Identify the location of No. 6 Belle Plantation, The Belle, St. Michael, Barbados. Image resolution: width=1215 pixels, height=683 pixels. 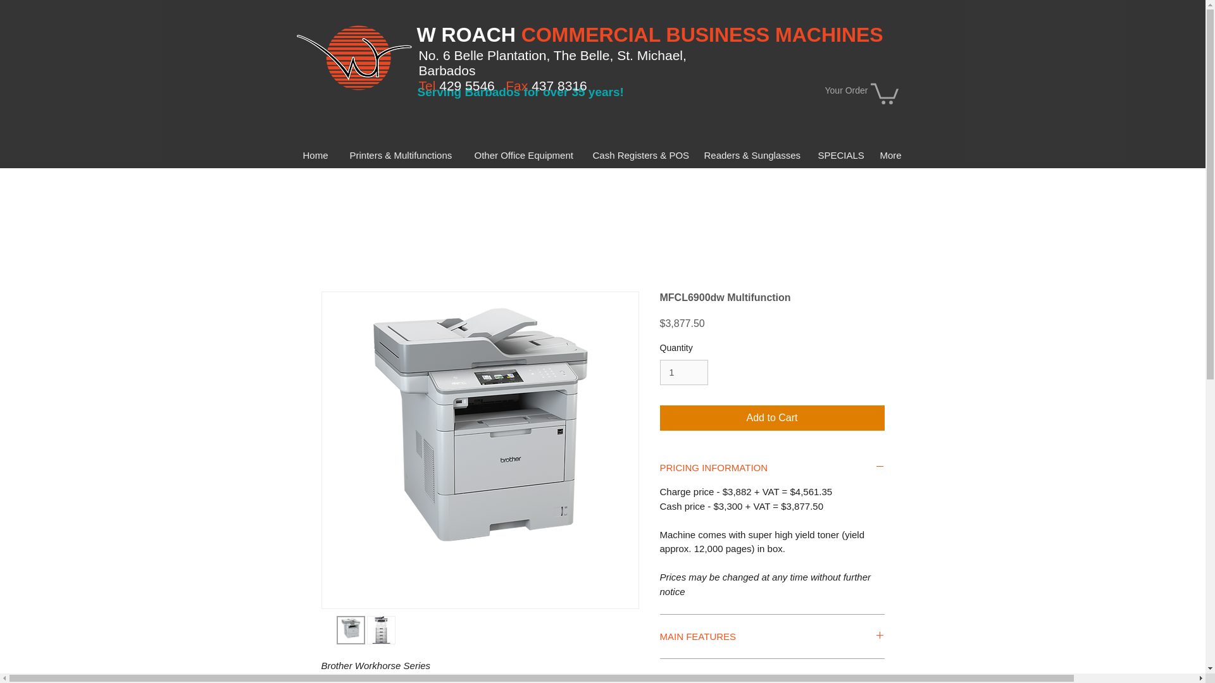
(552, 63).